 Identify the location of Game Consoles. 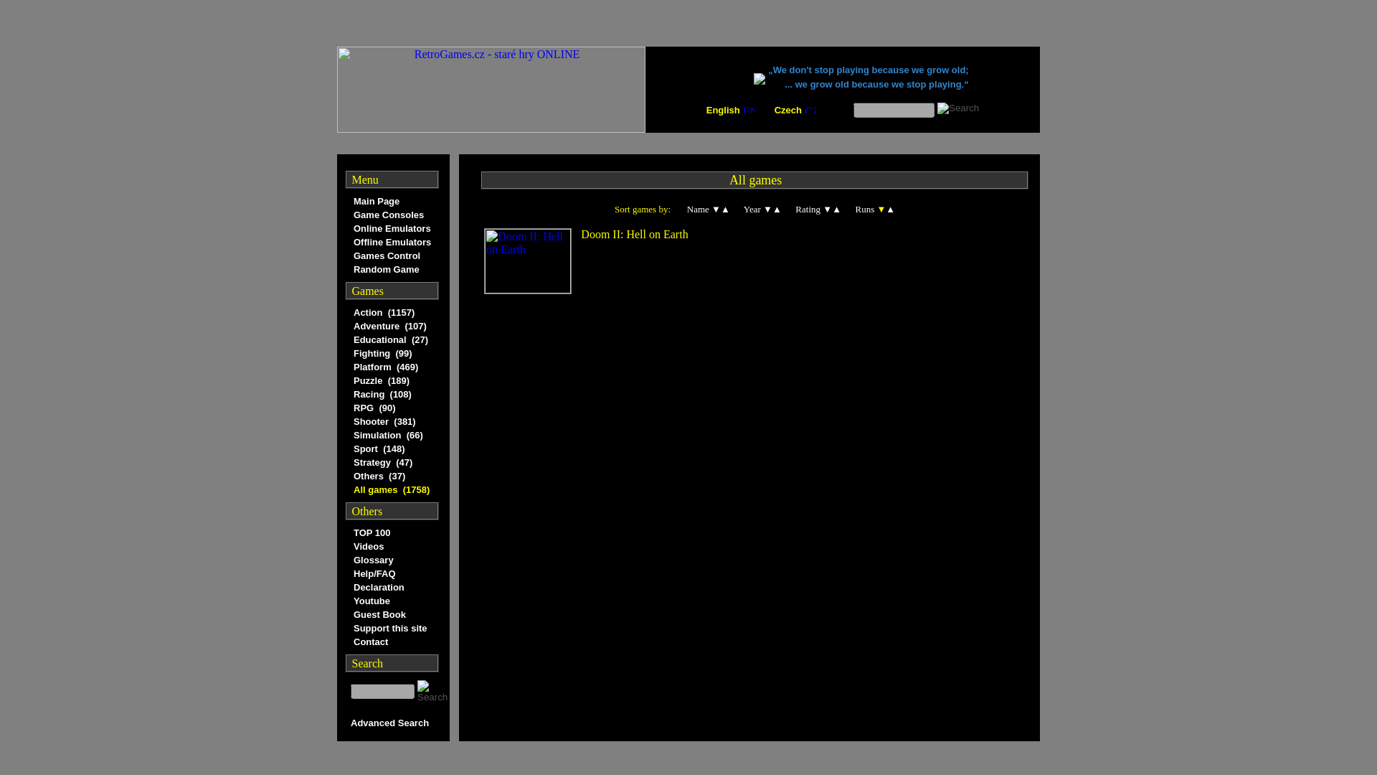
(392, 215).